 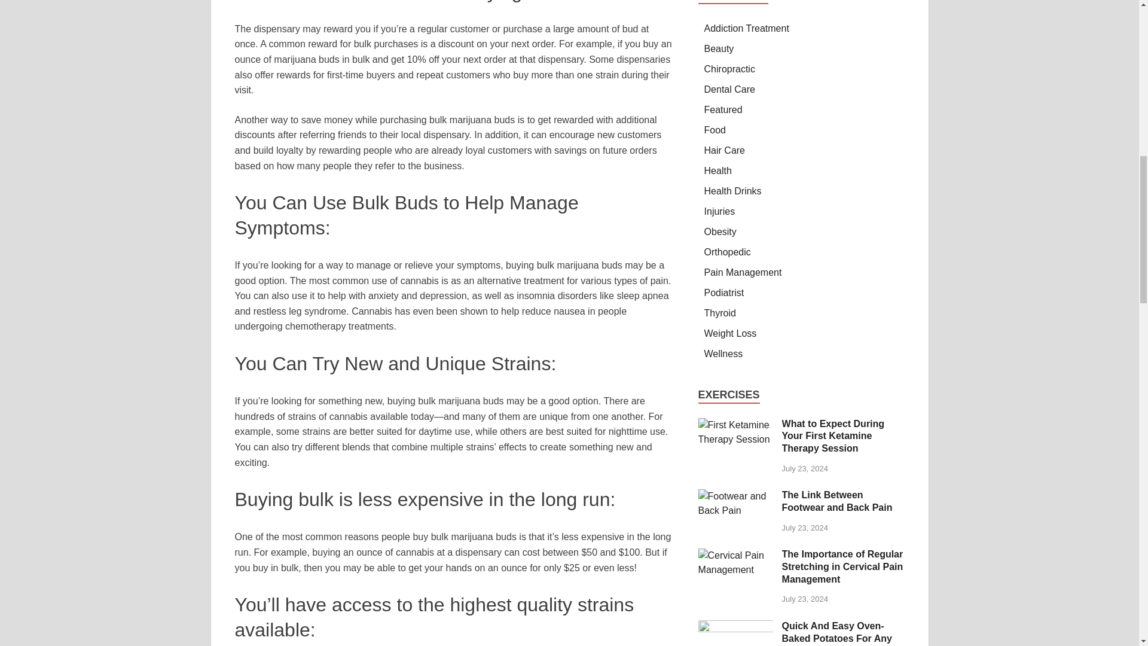 I want to click on The Link Between Footwear and Back Pain, so click(x=735, y=496).